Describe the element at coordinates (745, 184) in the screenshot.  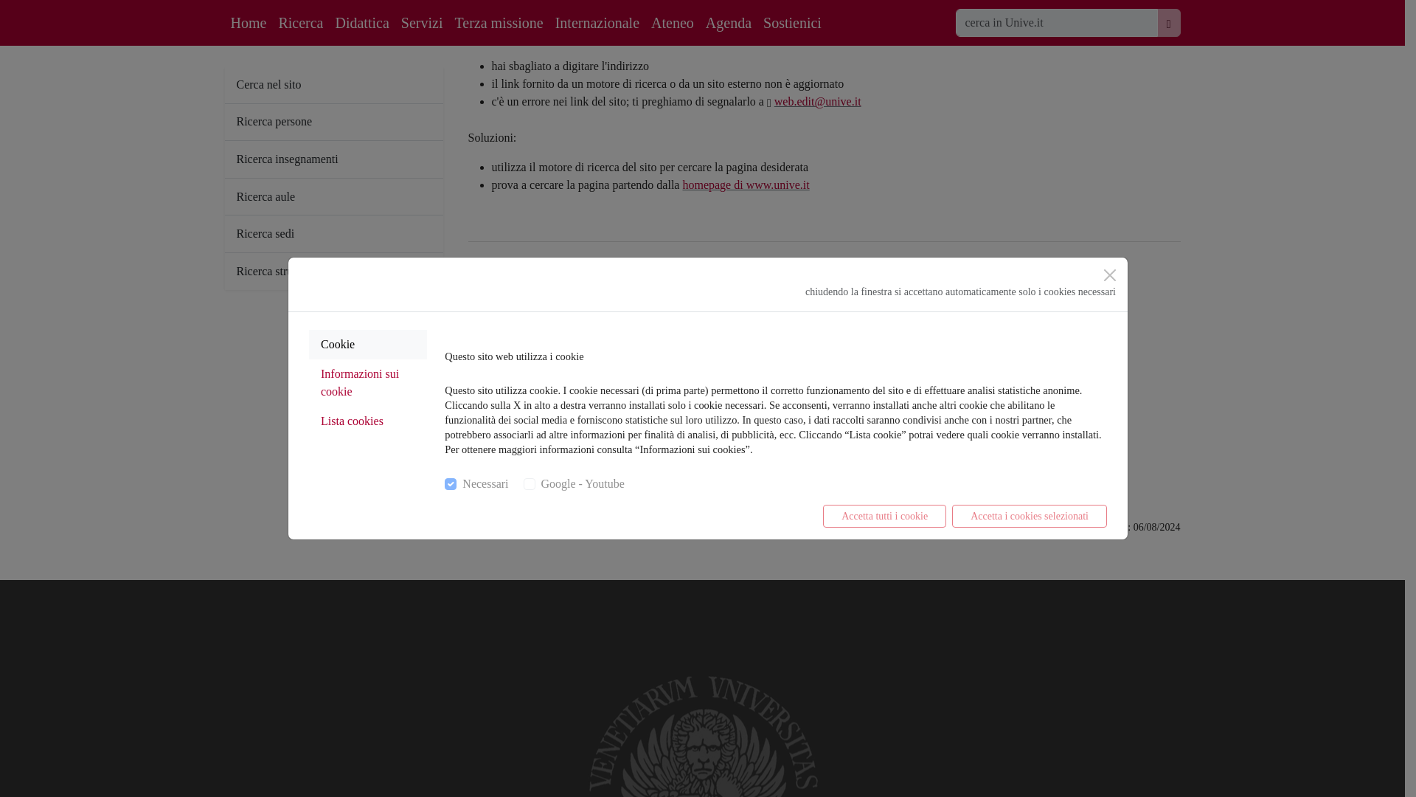
I see `homepage di www.unive.it` at that location.